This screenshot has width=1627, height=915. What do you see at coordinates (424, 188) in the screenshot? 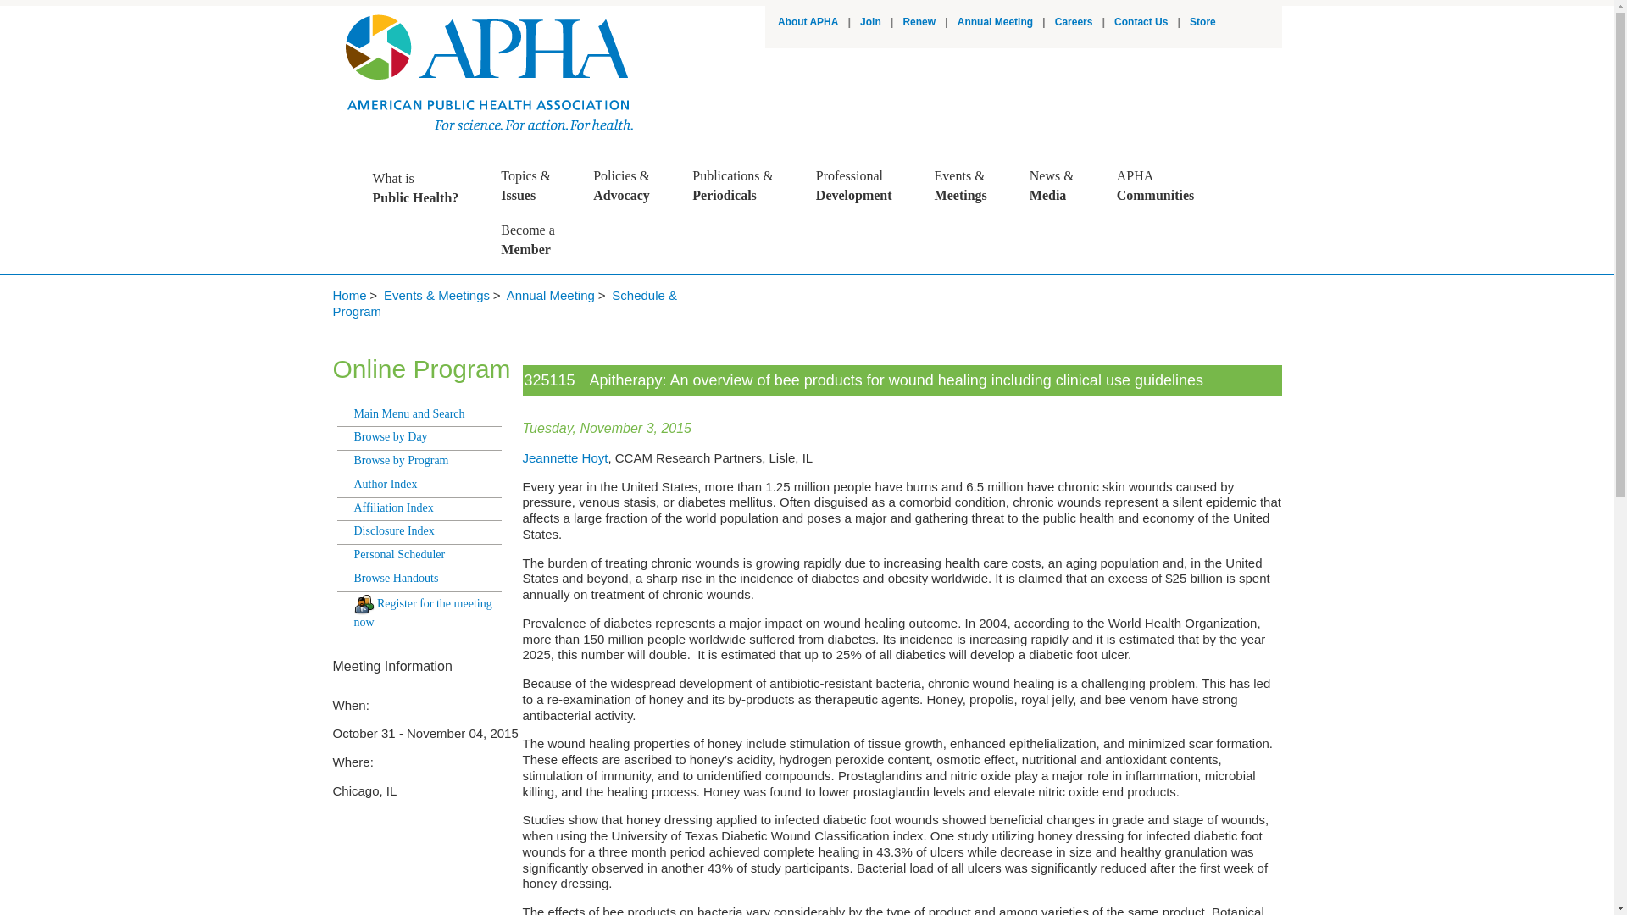
I see `Join` at bounding box center [424, 188].